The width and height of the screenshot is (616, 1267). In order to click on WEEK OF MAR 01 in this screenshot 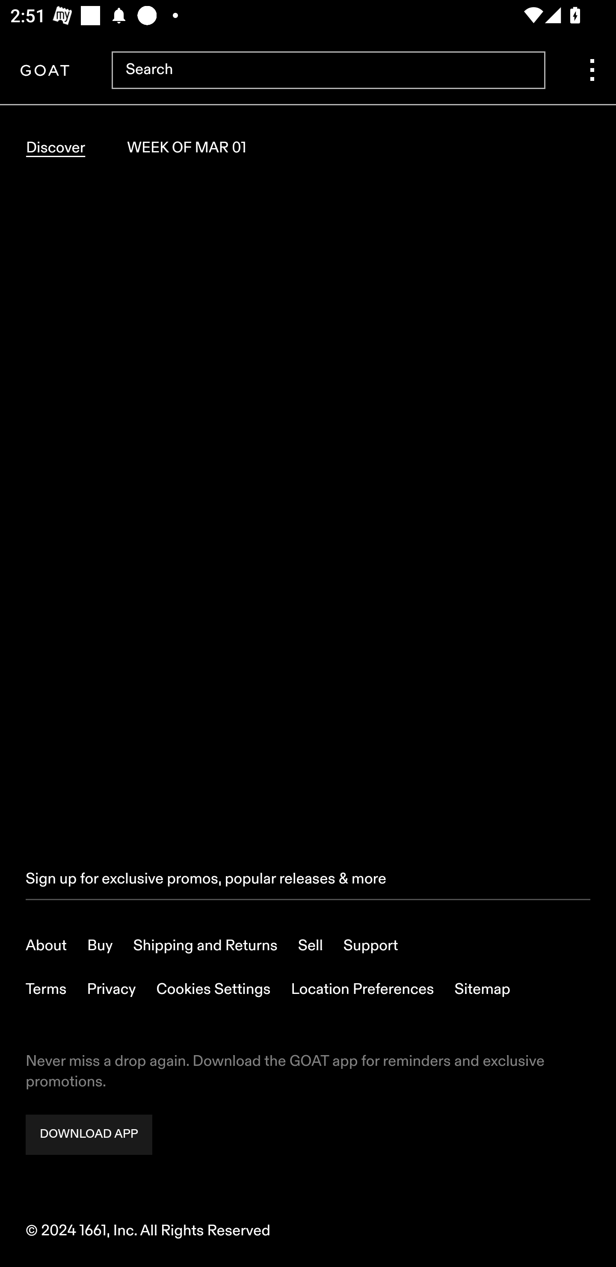, I will do `click(187, 148)`.